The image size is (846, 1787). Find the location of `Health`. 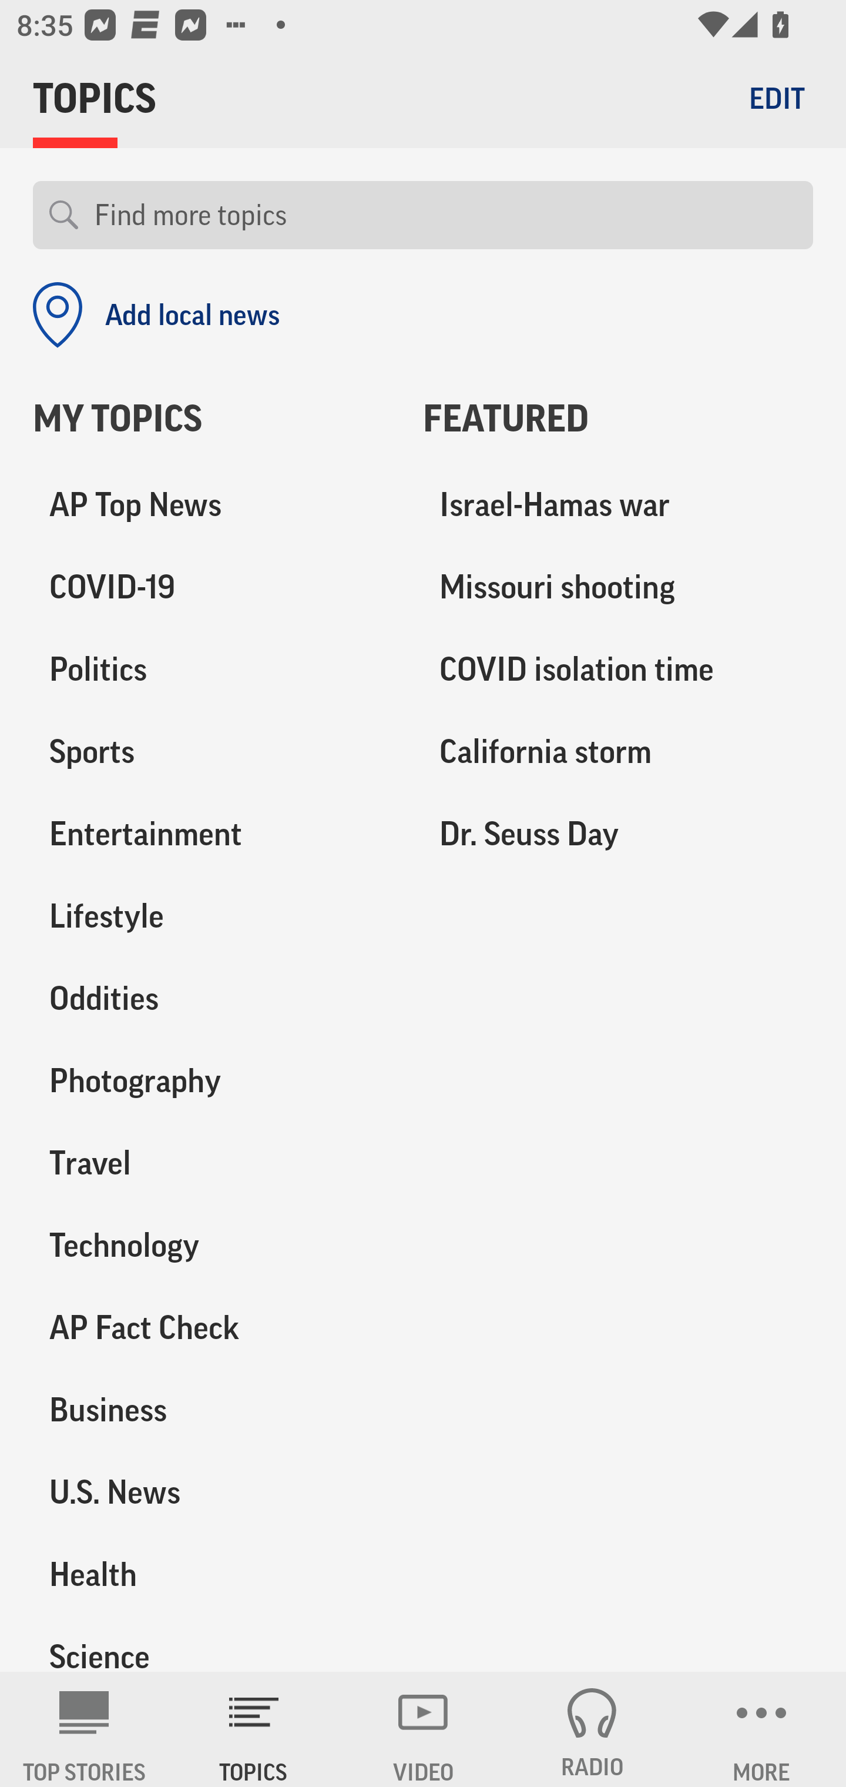

Health is located at coordinates (211, 1574).